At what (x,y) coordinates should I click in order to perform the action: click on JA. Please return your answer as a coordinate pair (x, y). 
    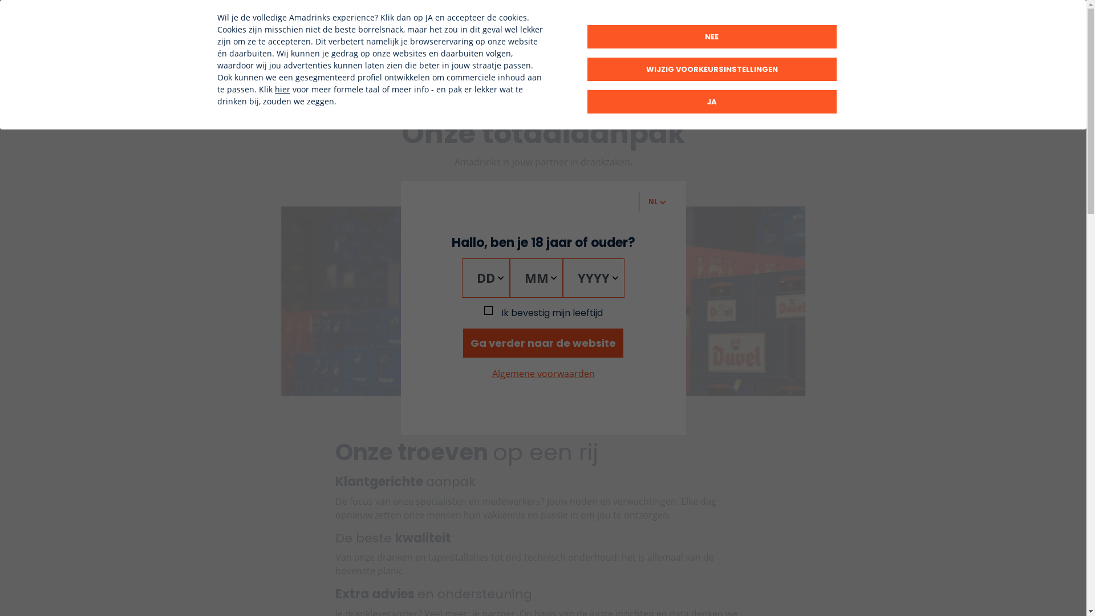
    Looking at the image, I should click on (712, 102).